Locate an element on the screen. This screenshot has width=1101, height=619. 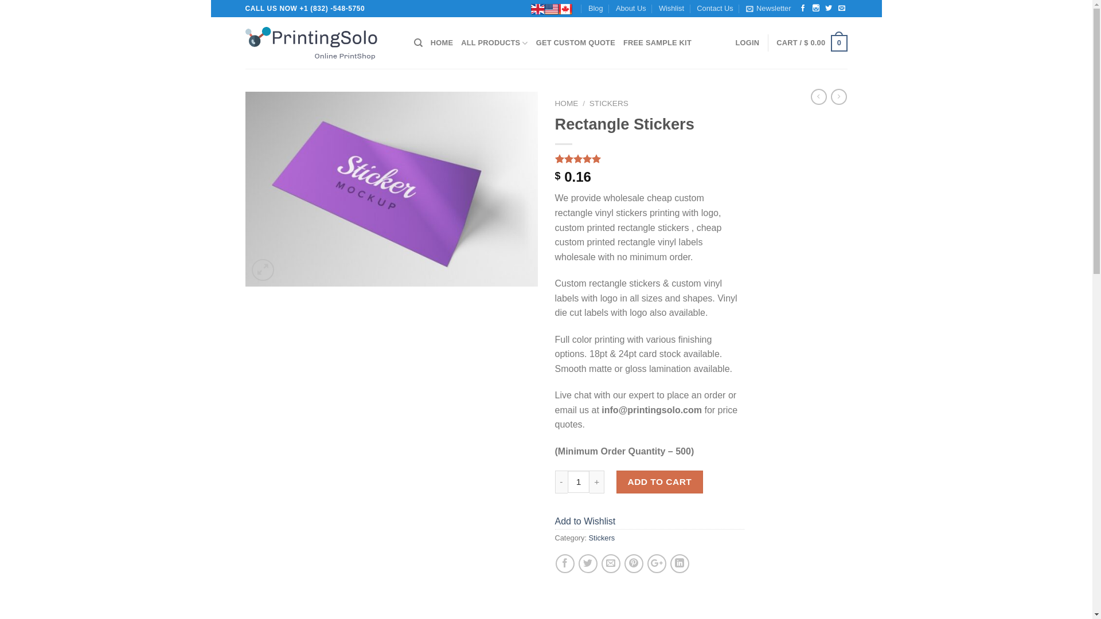
PrintingSolo -  is located at coordinates (321, 43).